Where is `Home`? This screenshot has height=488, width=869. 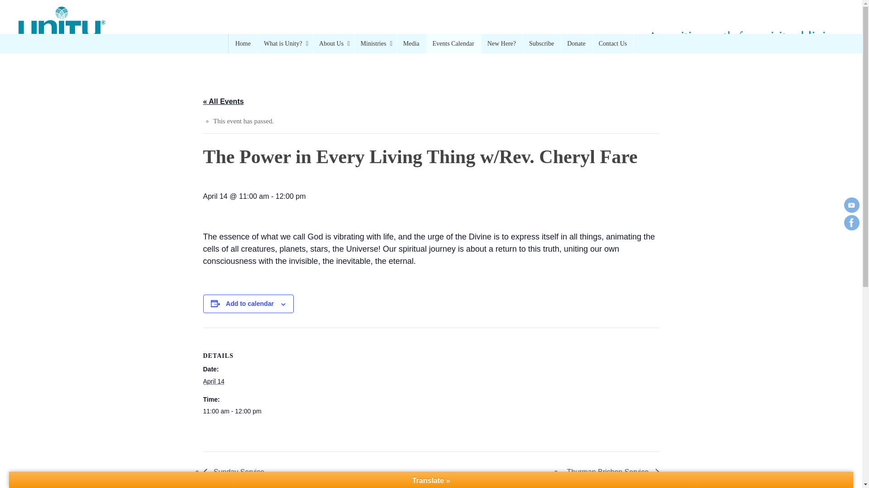 Home is located at coordinates (243, 43).